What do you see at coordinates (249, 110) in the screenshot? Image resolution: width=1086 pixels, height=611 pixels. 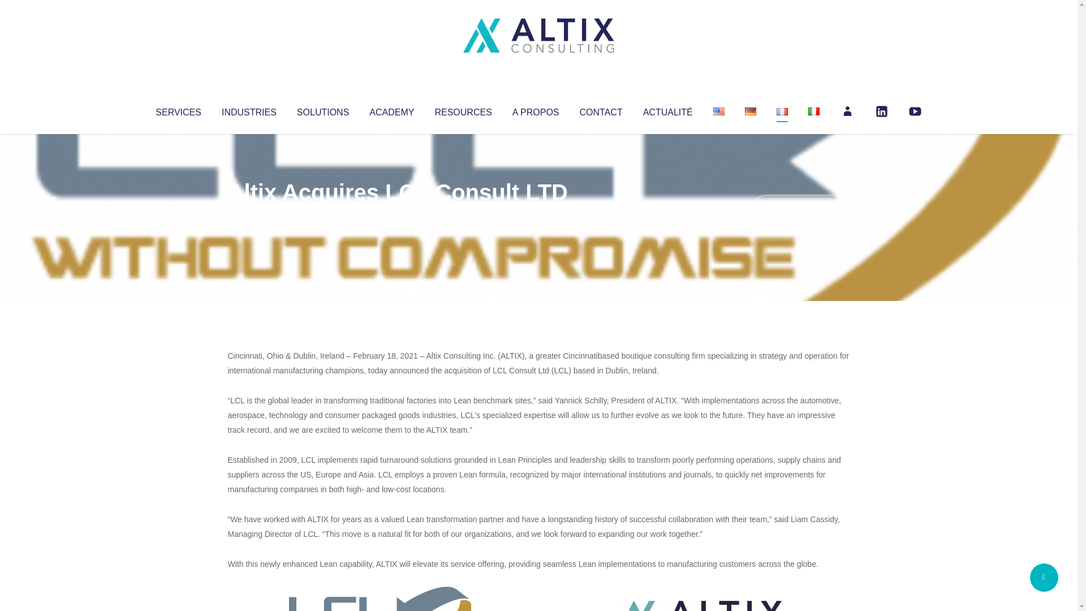 I see `INDUSTRIES` at bounding box center [249, 110].